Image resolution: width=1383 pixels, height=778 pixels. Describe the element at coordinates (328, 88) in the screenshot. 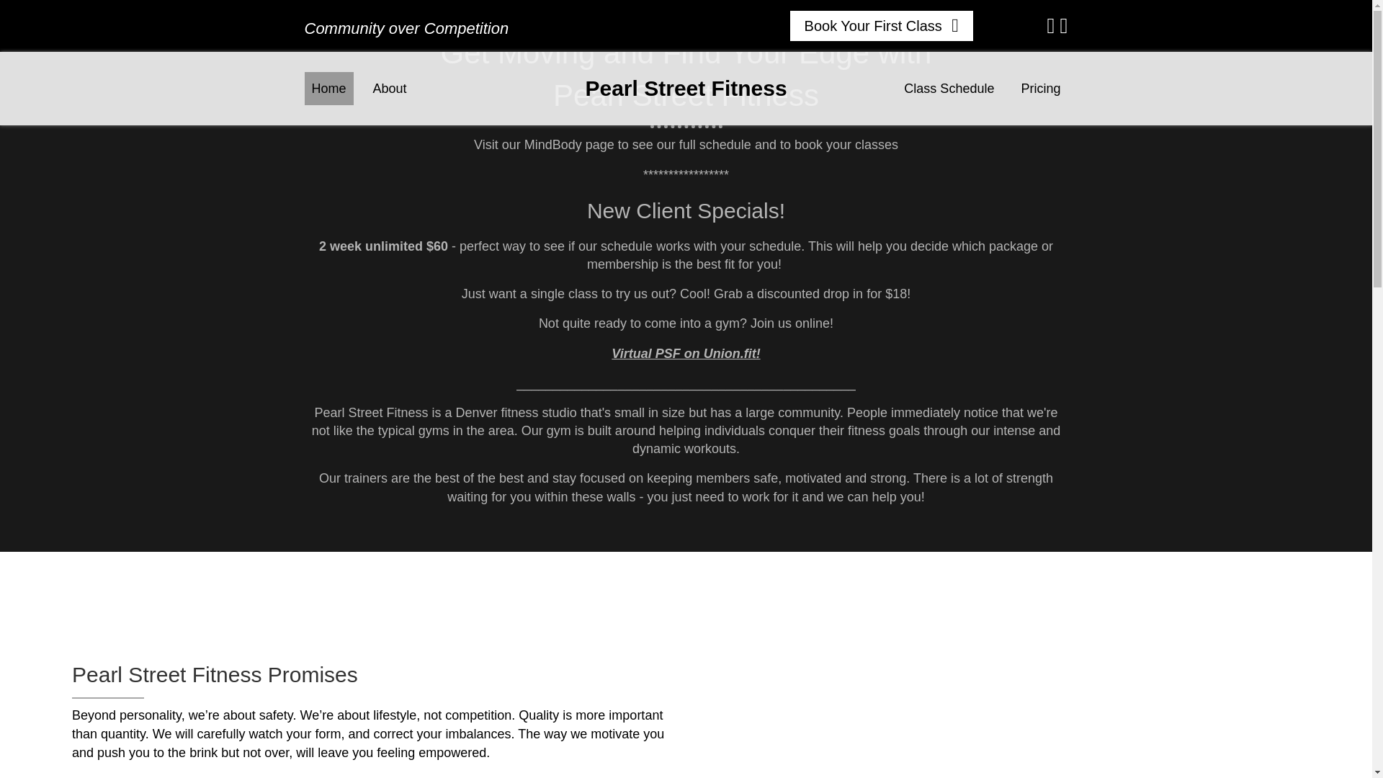

I see `Home` at that location.